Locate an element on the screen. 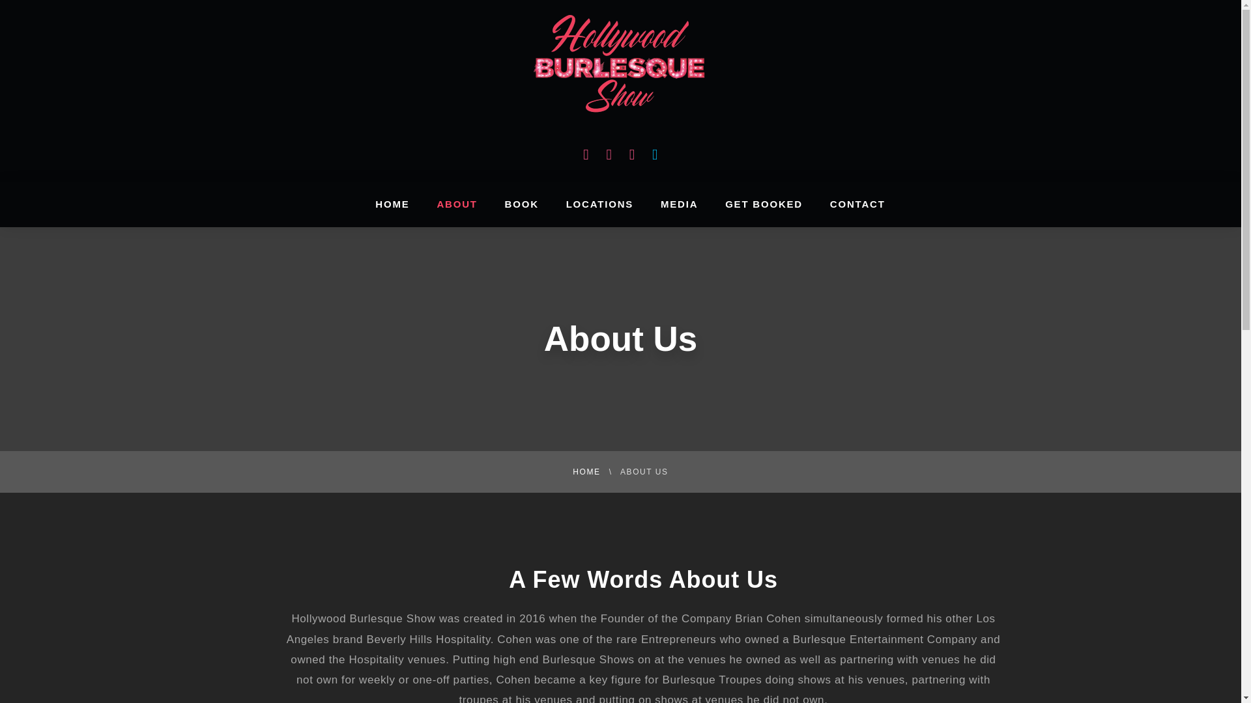 The image size is (1251, 703). MEDIA is located at coordinates (679, 204).